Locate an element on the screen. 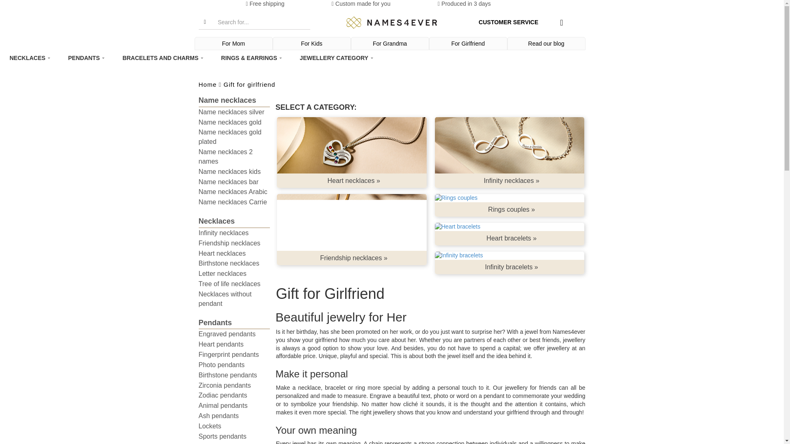  Friendship necklaces is located at coordinates (351, 222).